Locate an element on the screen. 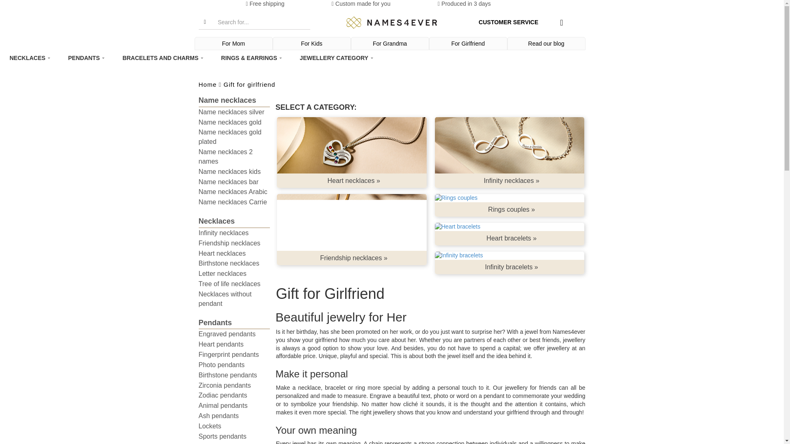  Friendship necklaces is located at coordinates (351, 222).